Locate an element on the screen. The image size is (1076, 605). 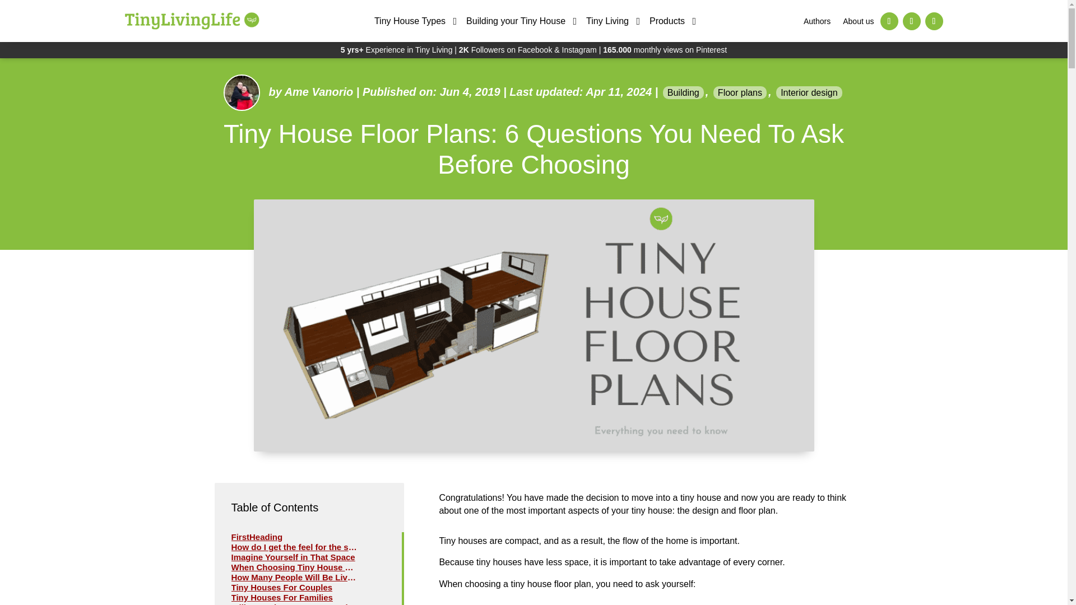
Follow on Pinterest is located at coordinates (933, 21).